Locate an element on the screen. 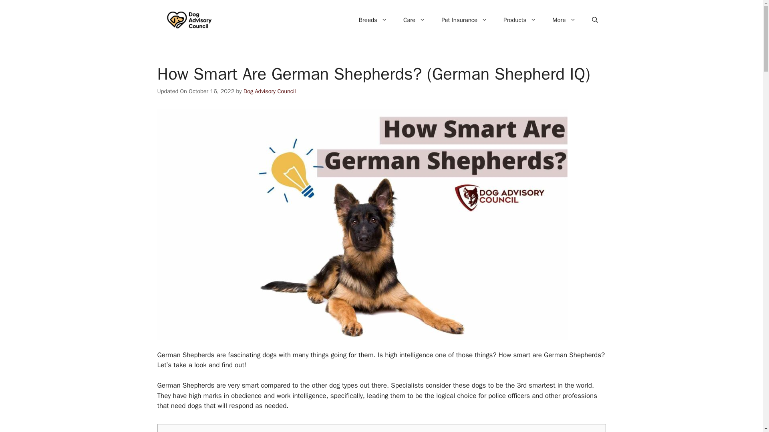 The height and width of the screenshot is (432, 769). Breeds is located at coordinates (372, 20).